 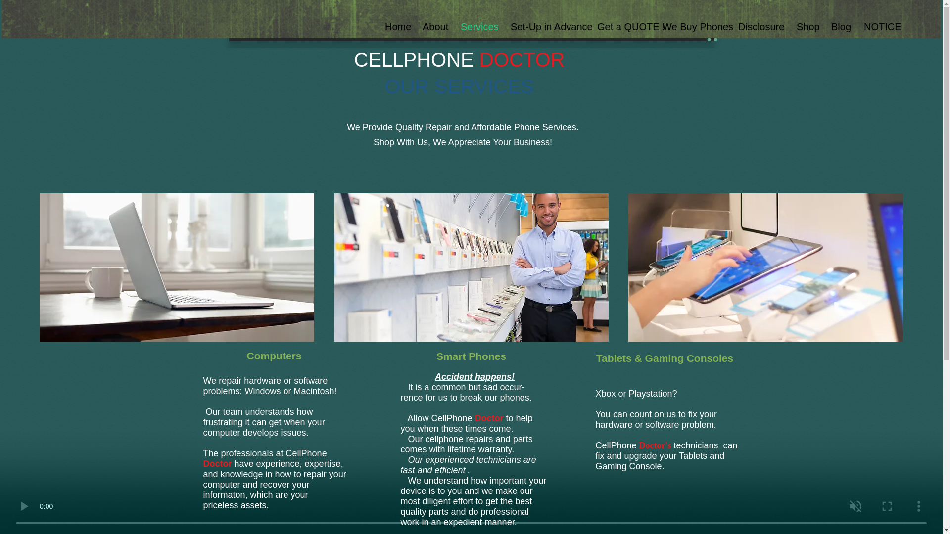 I want to click on Get a QUOTE !, so click(x=622, y=27).